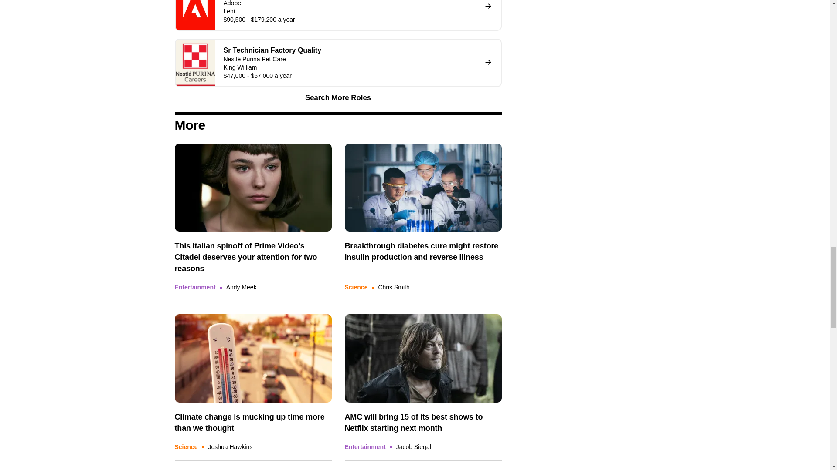 This screenshot has width=837, height=470. Describe the element at coordinates (253, 358) in the screenshot. I see `climate change effect on time` at that location.